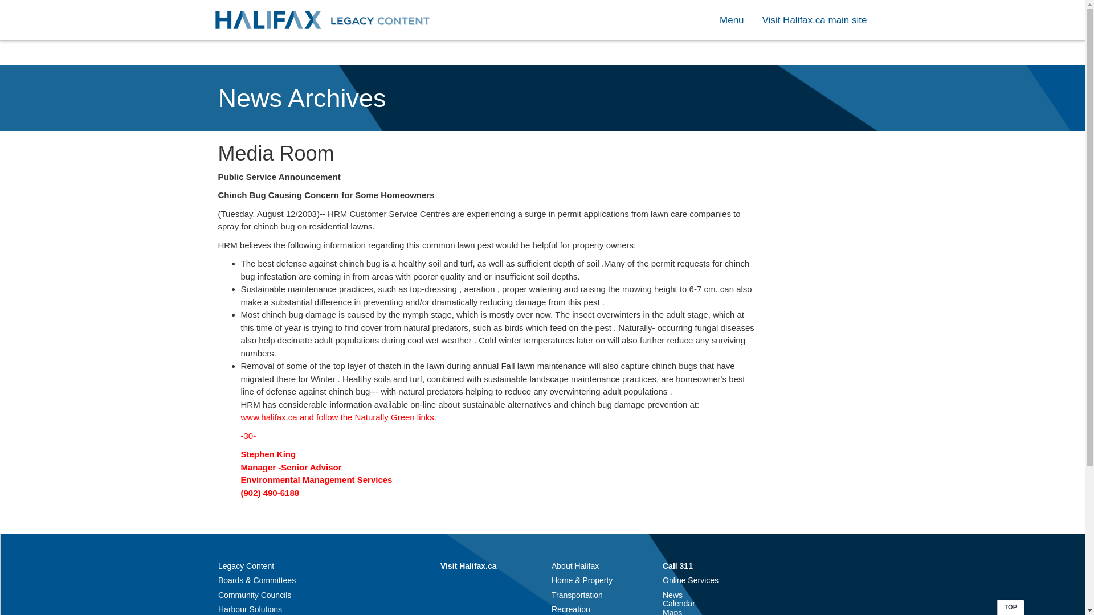  What do you see at coordinates (732, 20) in the screenshot?
I see `Menu` at bounding box center [732, 20].